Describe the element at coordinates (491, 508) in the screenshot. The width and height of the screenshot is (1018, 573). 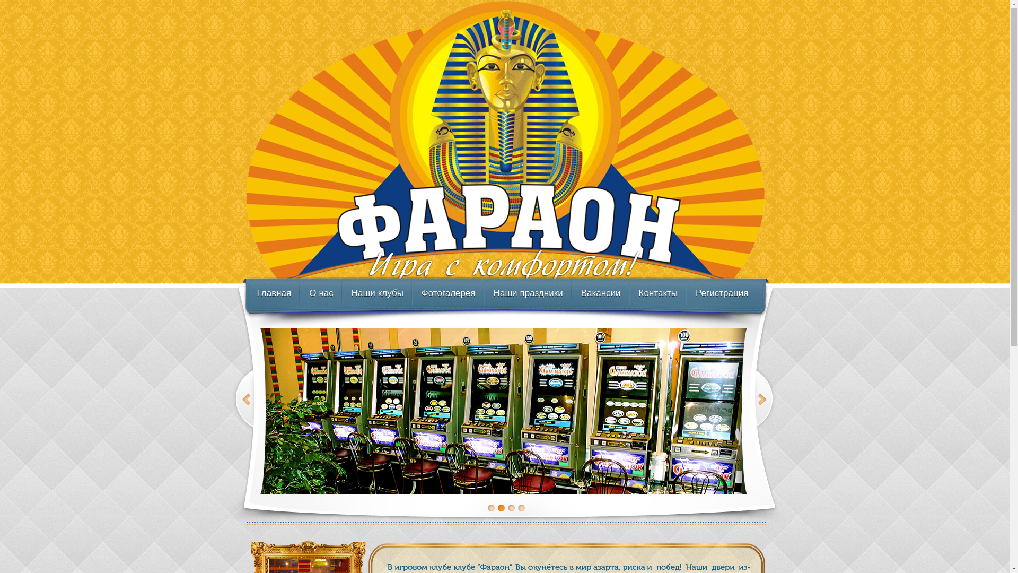
I see `1` at that location.